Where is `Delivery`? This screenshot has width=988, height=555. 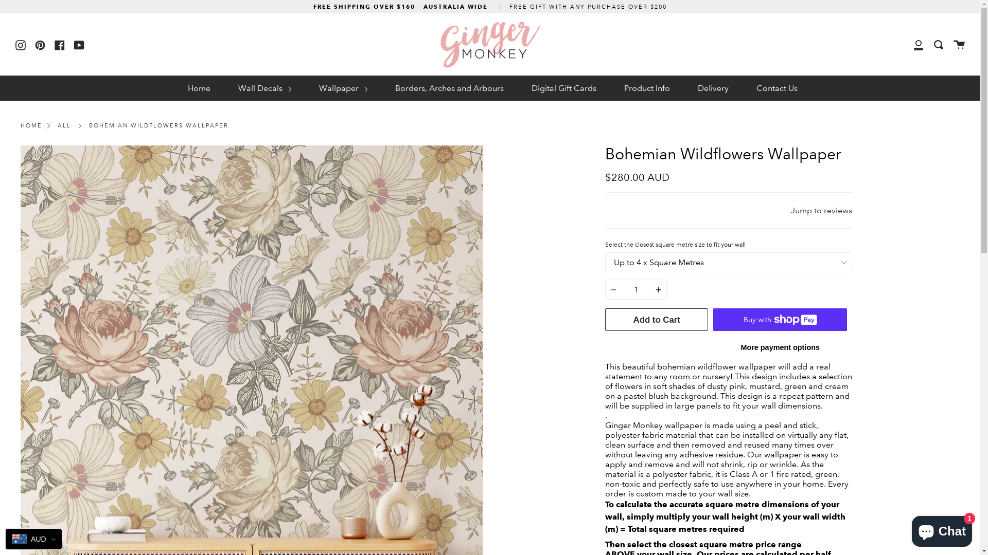 Delivery is located at coordinates (713, 88).